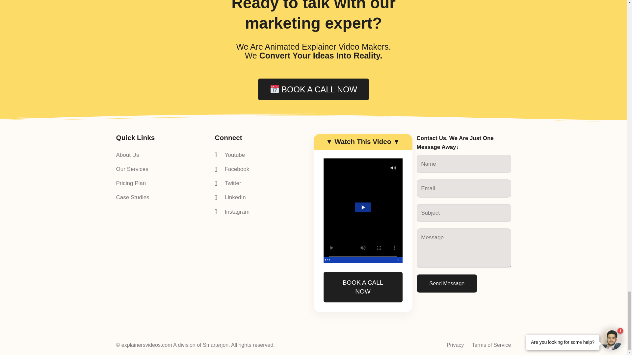  Describe the element at coordinates (132, 154) in the screenshot. I see `About Us` at that location.